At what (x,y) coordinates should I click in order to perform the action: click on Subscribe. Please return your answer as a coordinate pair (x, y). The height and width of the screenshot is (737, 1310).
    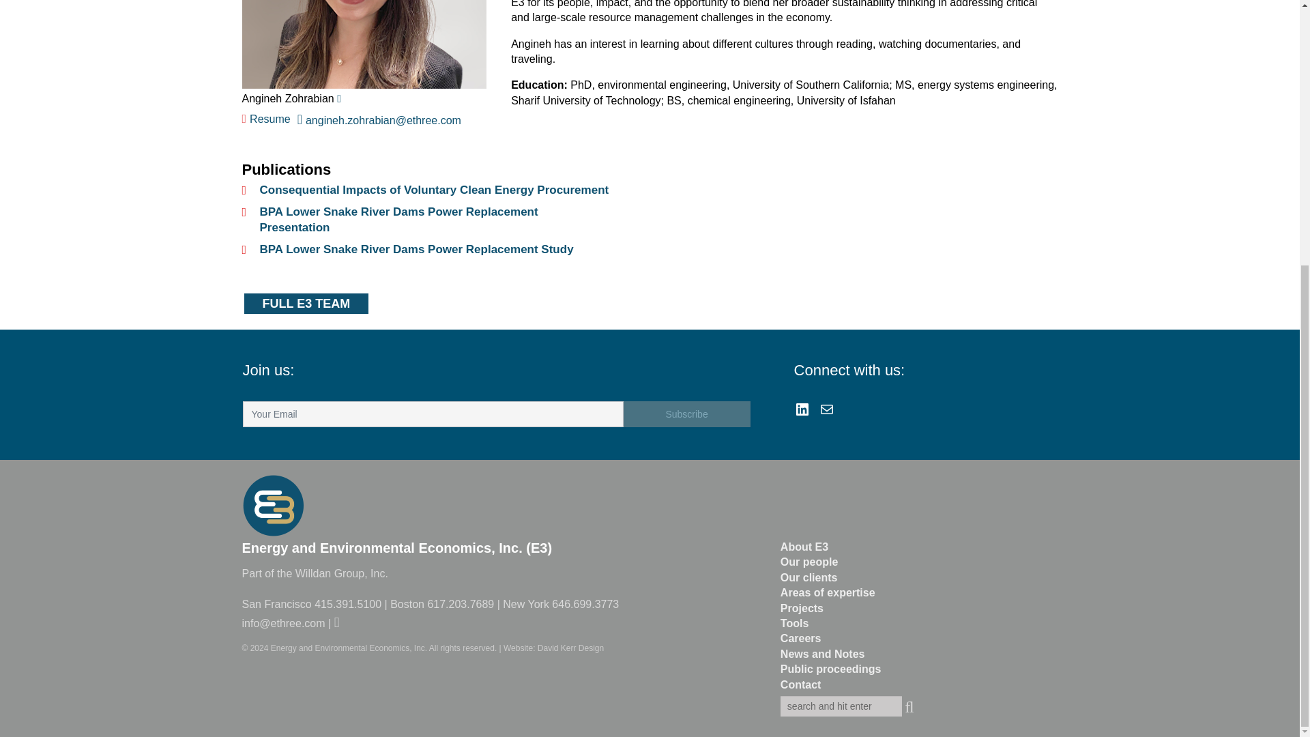
    Looking at the image, I should click on (686, 414).